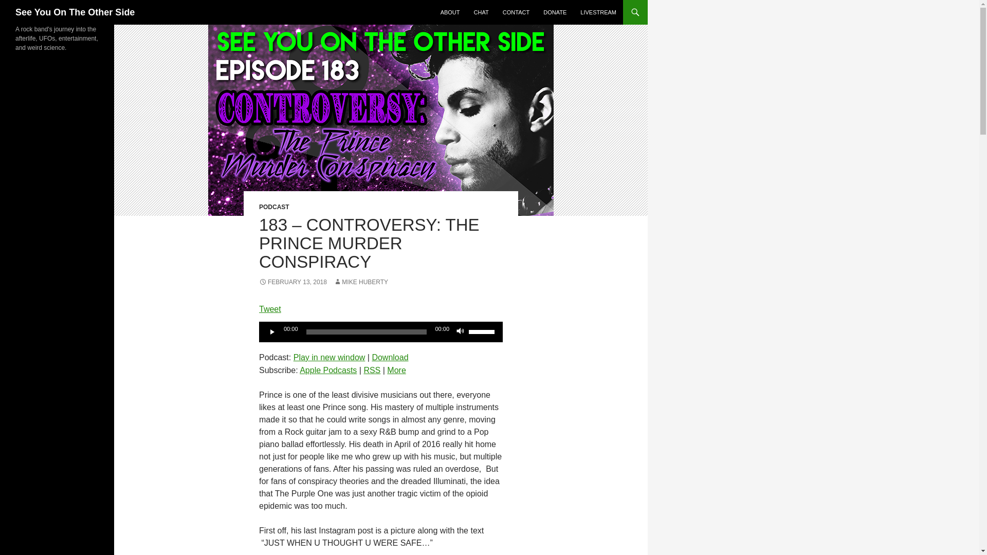 This screenshot has width=987, height=555. What do you see at coordinates (273, 207) in the screenshot?
I see `PODCAST` at bounding box center [273, 207].